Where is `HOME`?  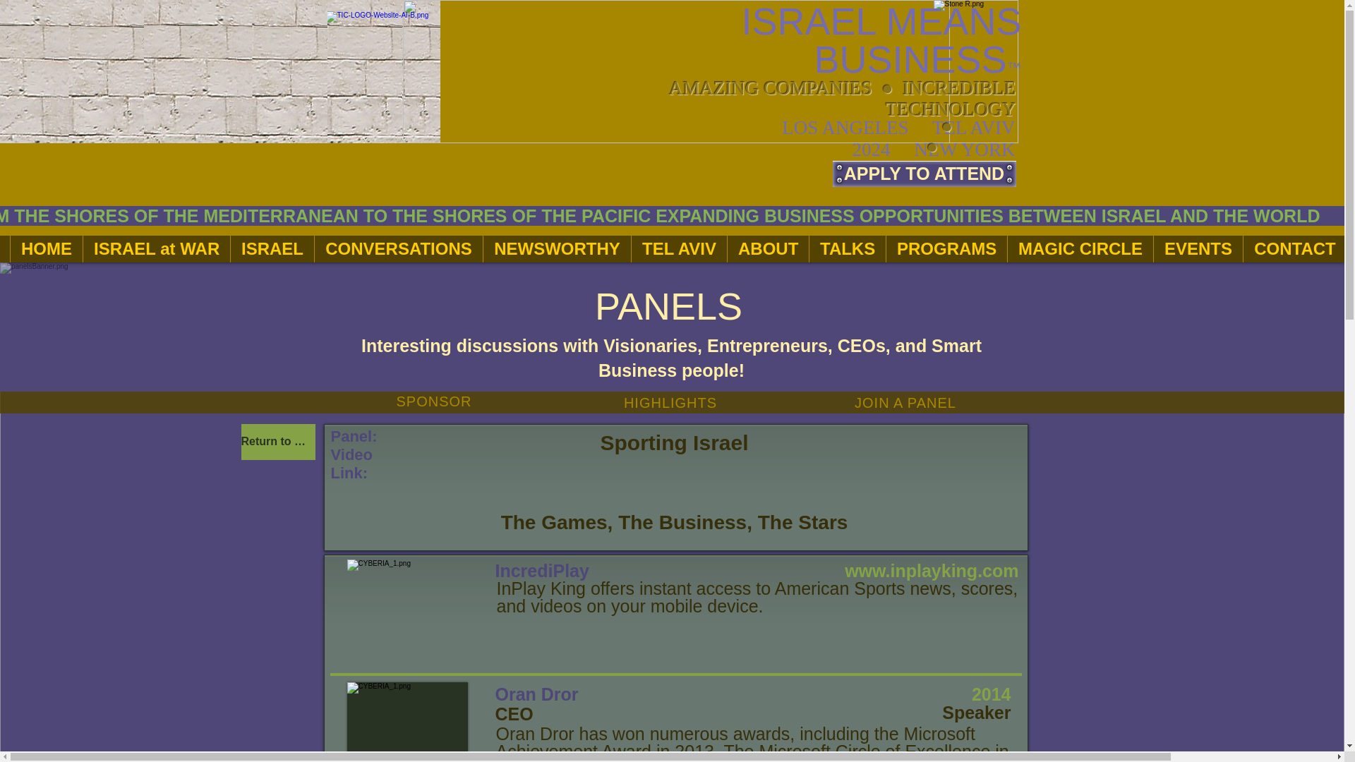 HOME is located at coordinates (46, 248).